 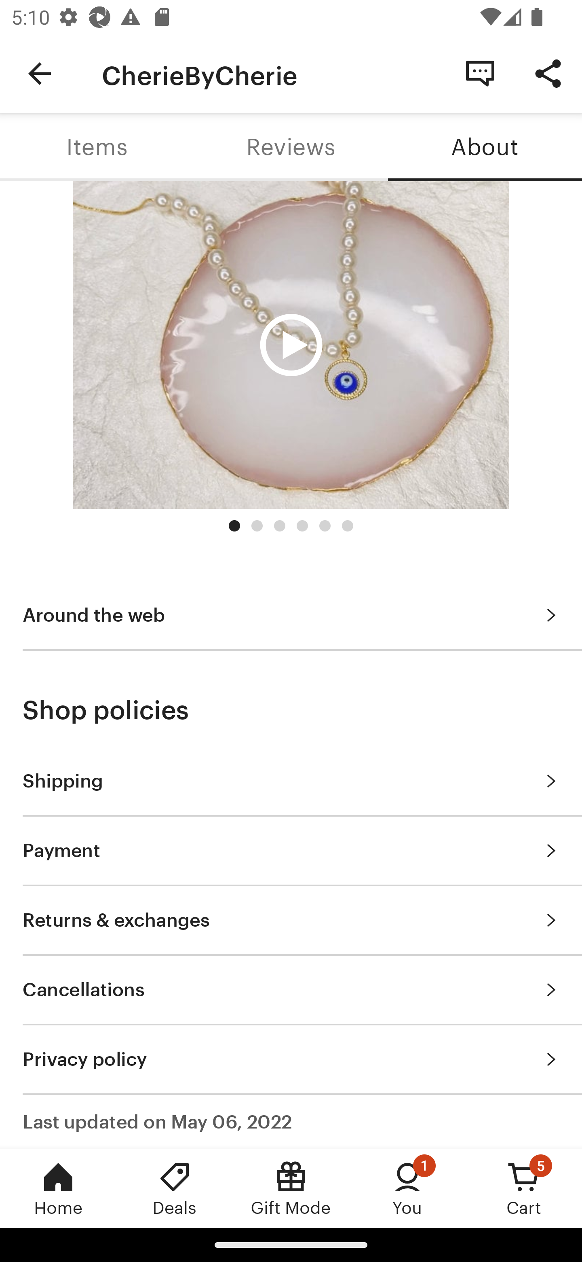 I want to click on Items, so click(x=97, y=147).